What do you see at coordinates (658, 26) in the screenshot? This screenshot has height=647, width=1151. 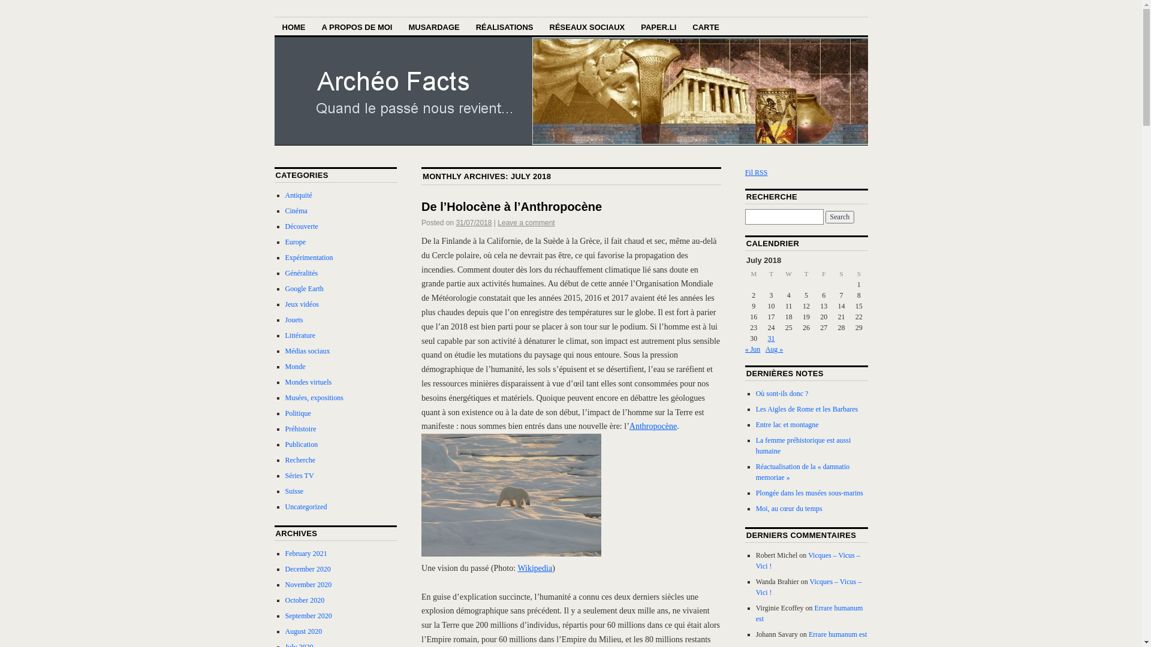 I see `PAPER.LI` at bounding box center [658, 26].